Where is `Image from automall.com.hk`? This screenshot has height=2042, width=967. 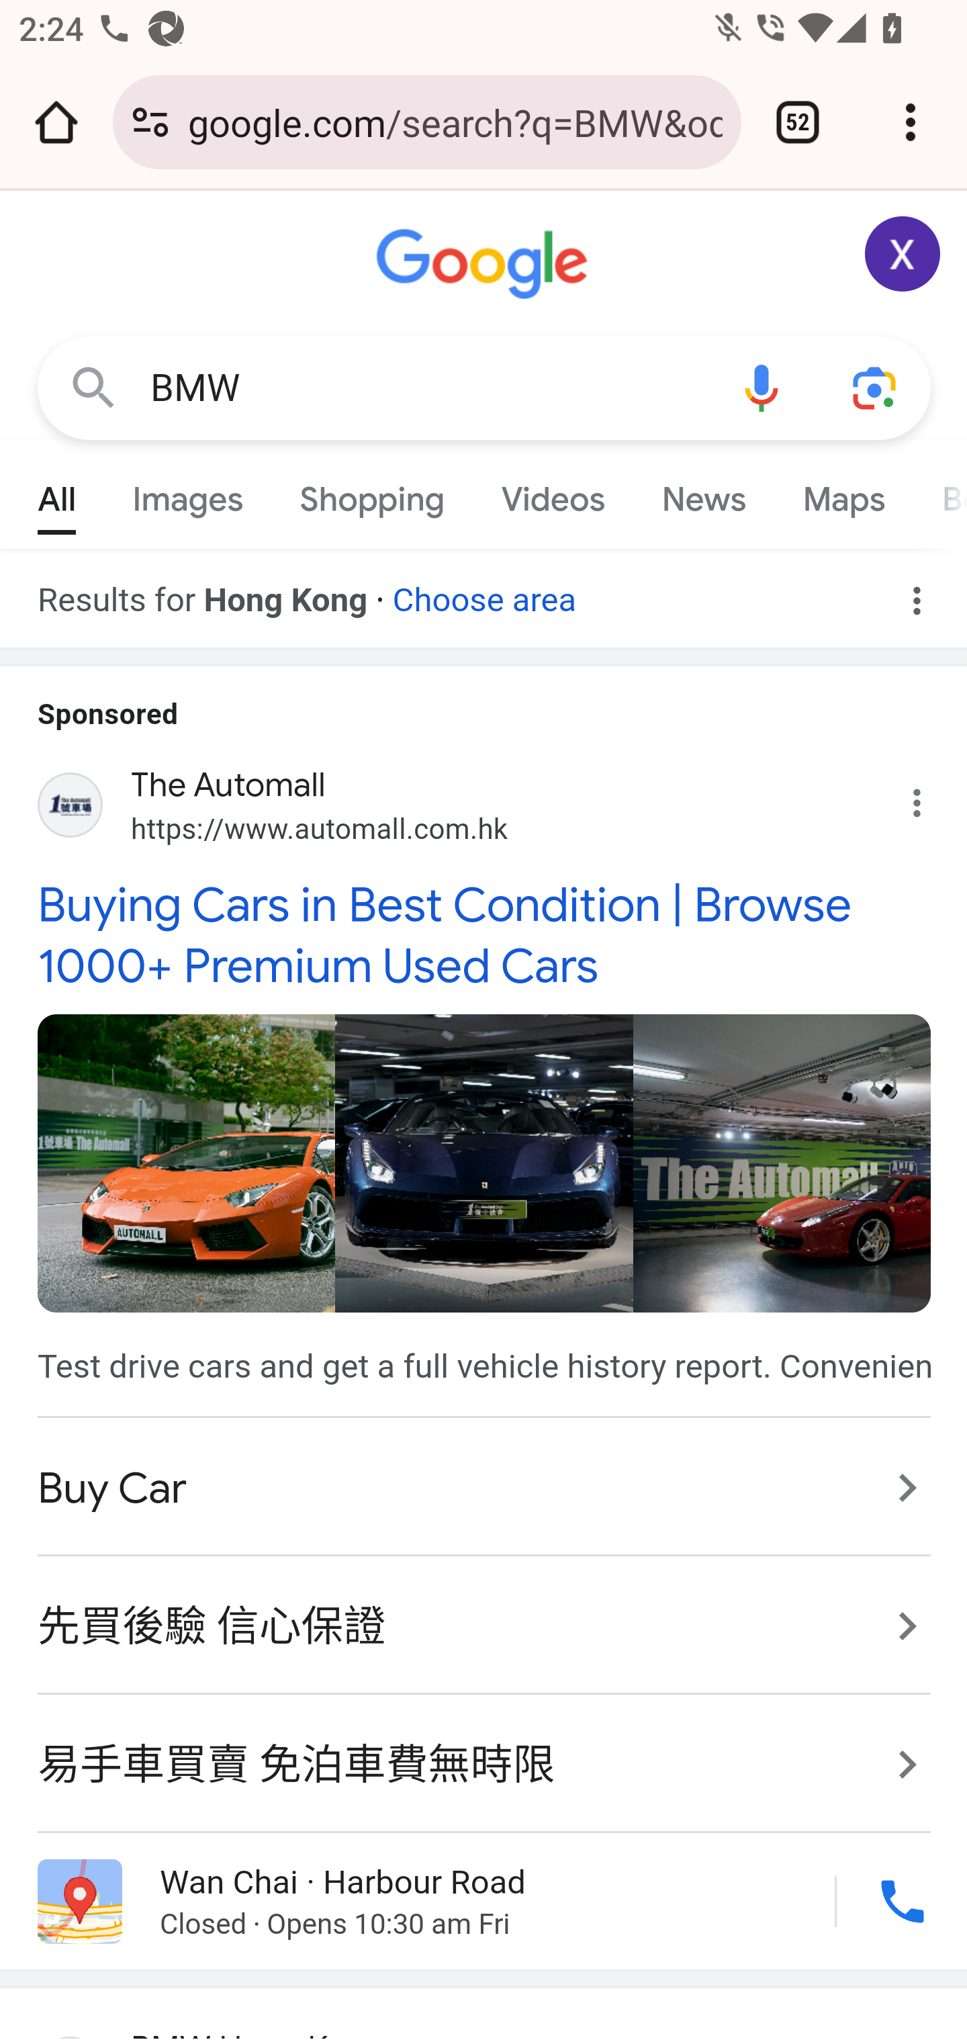
Image from automall.com.hk is located at coordinates (782, 1162).